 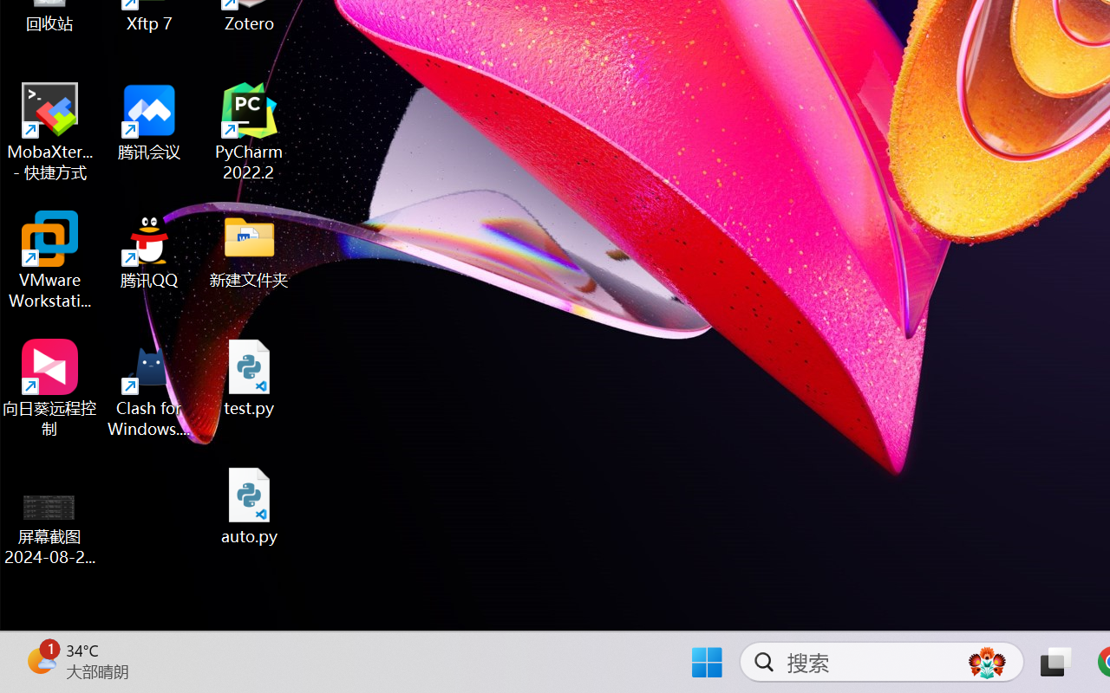 I want to click on VMware Workstation Pro, so click(x=50, y=260).